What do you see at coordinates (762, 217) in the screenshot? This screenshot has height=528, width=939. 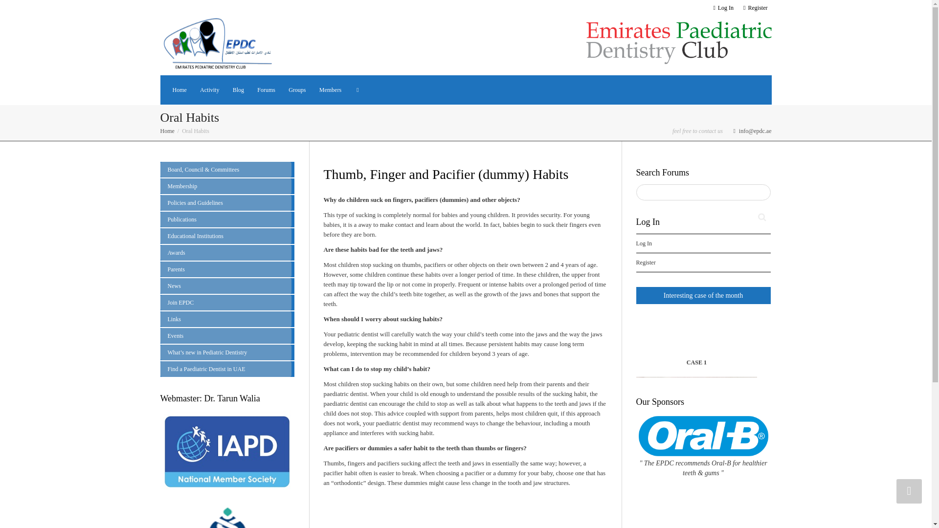 I see `Search` at bounding box center [762, 217].